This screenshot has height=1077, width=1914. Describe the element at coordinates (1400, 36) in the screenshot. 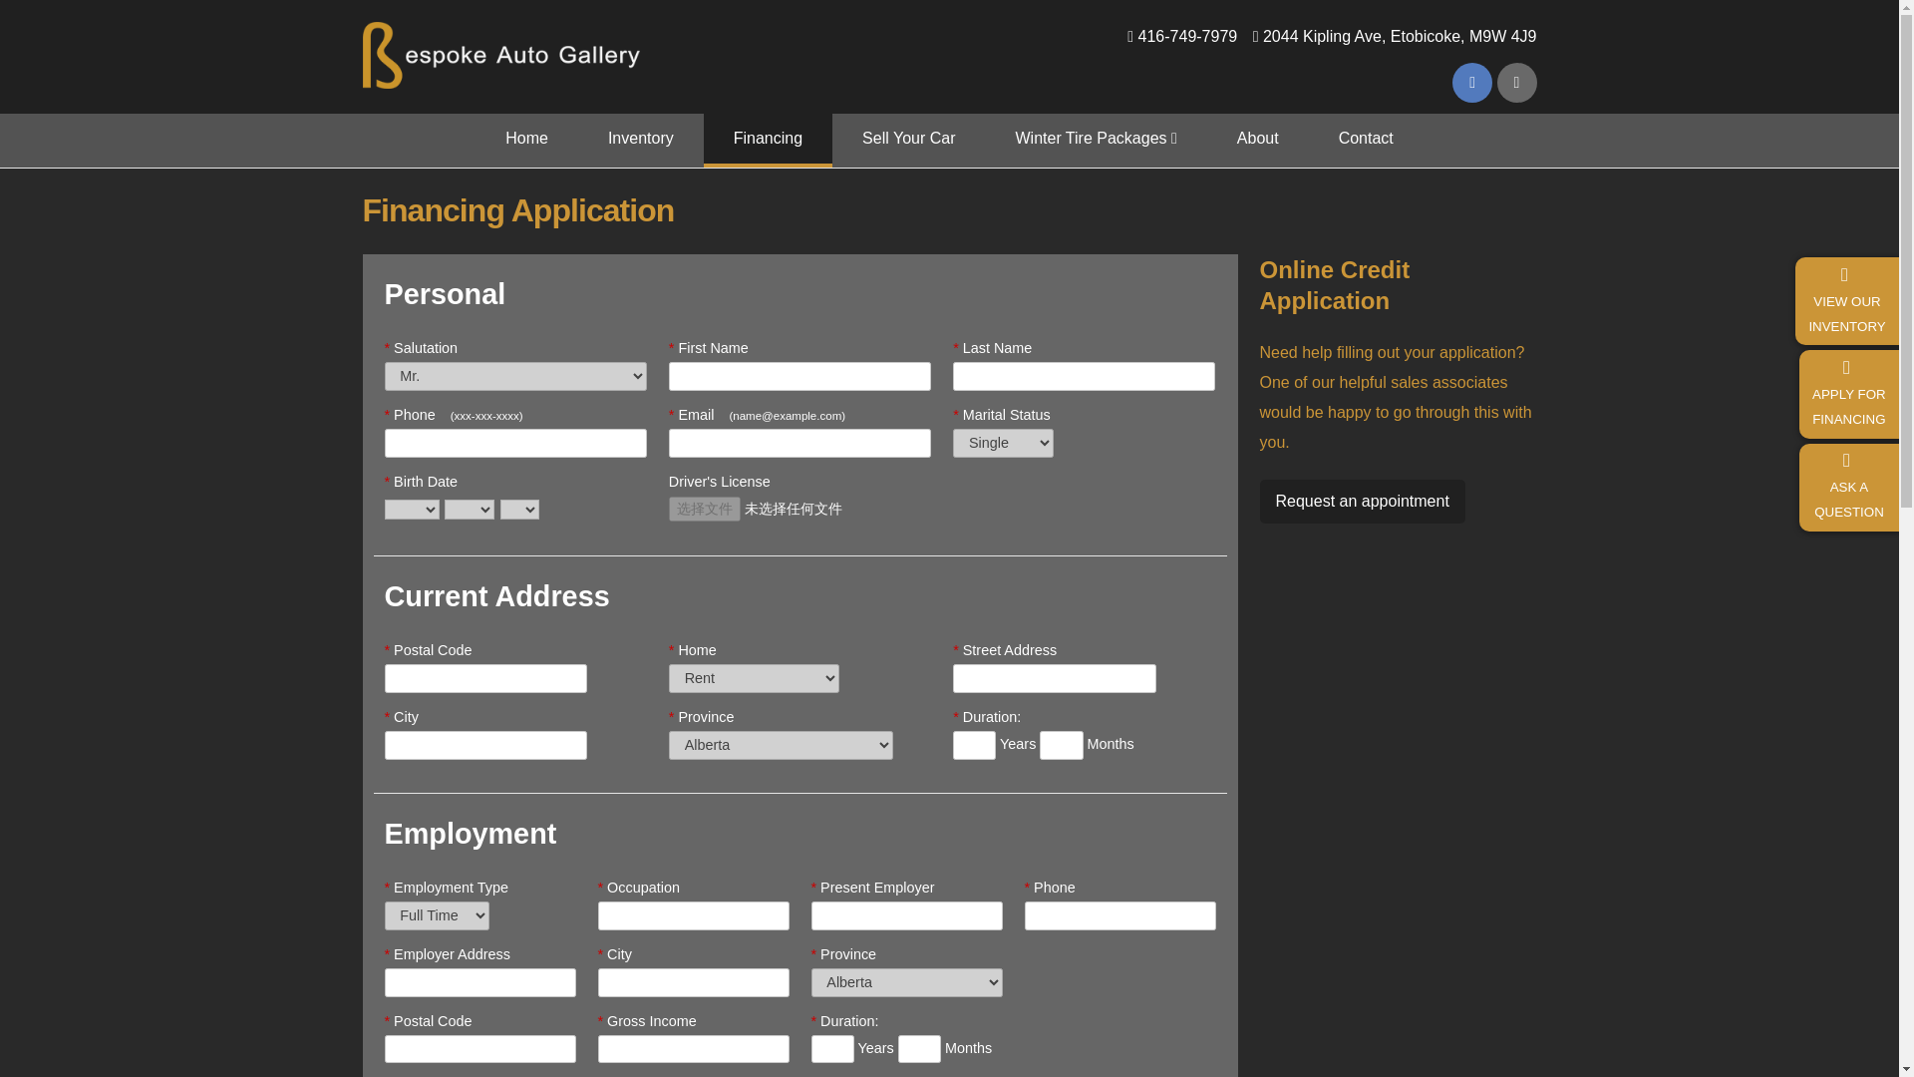

I see `Sell Your Car` at that location.